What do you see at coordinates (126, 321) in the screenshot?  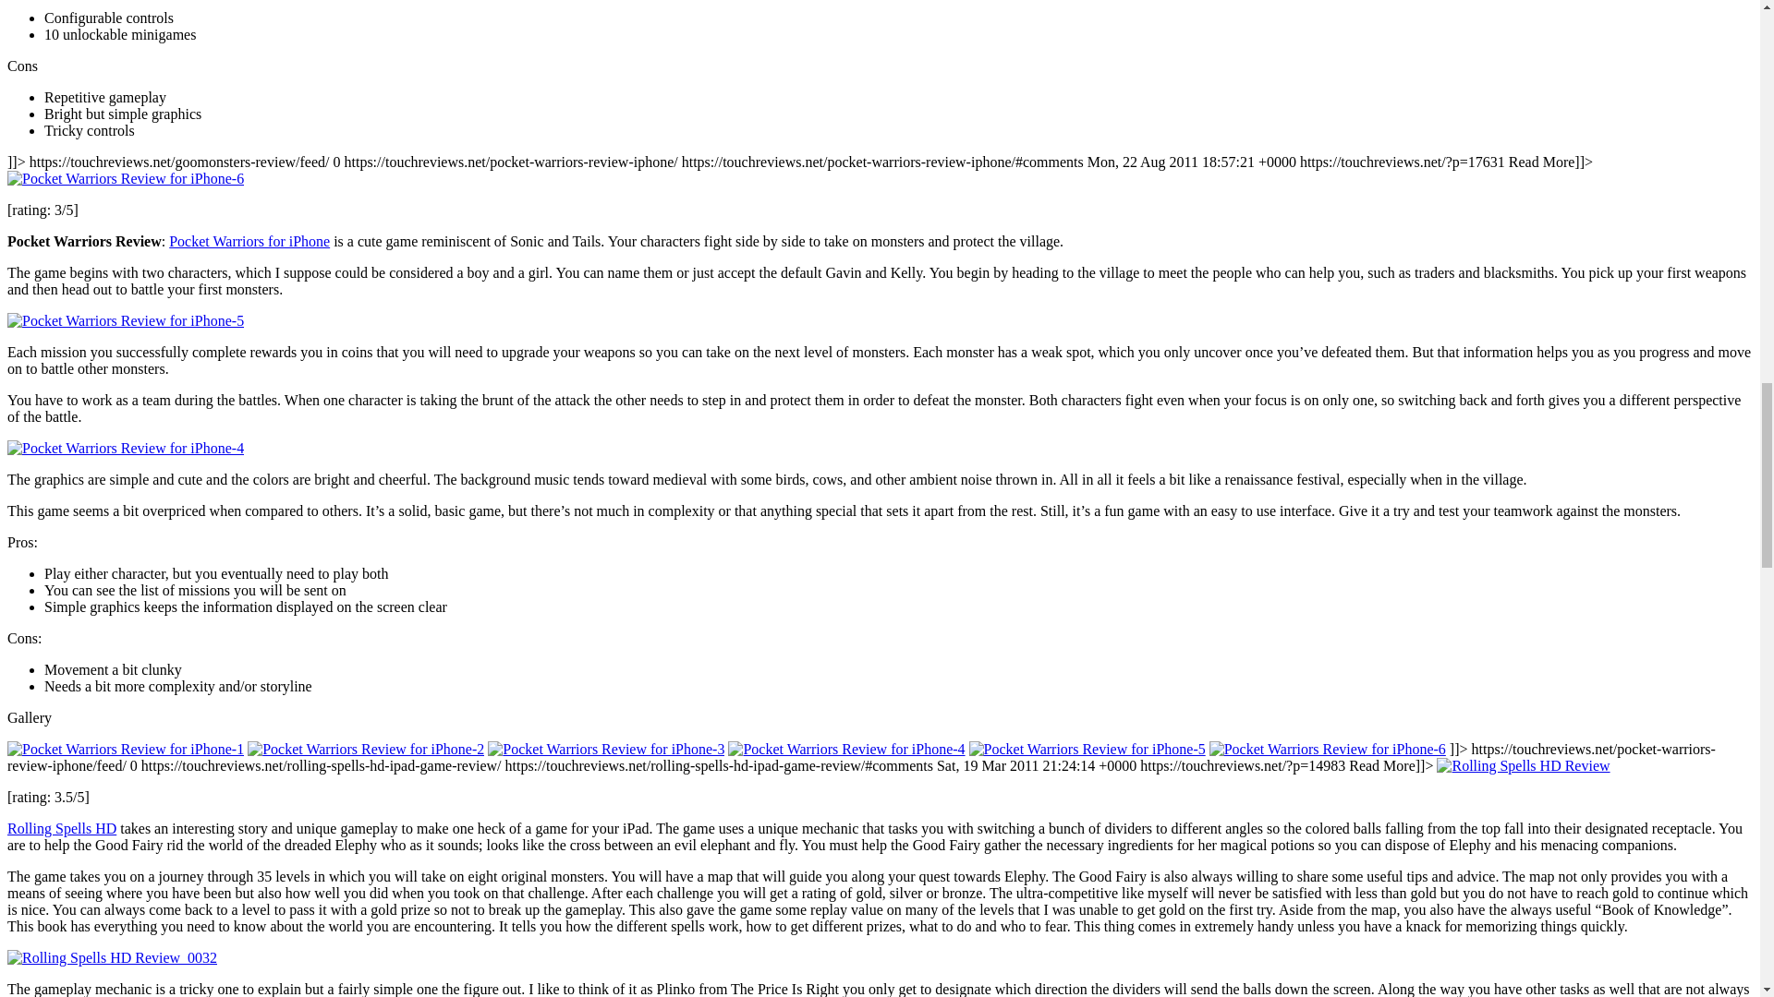 I see `Pocket Warriors Review for iPhone-5` at bounding box center [126, 321].